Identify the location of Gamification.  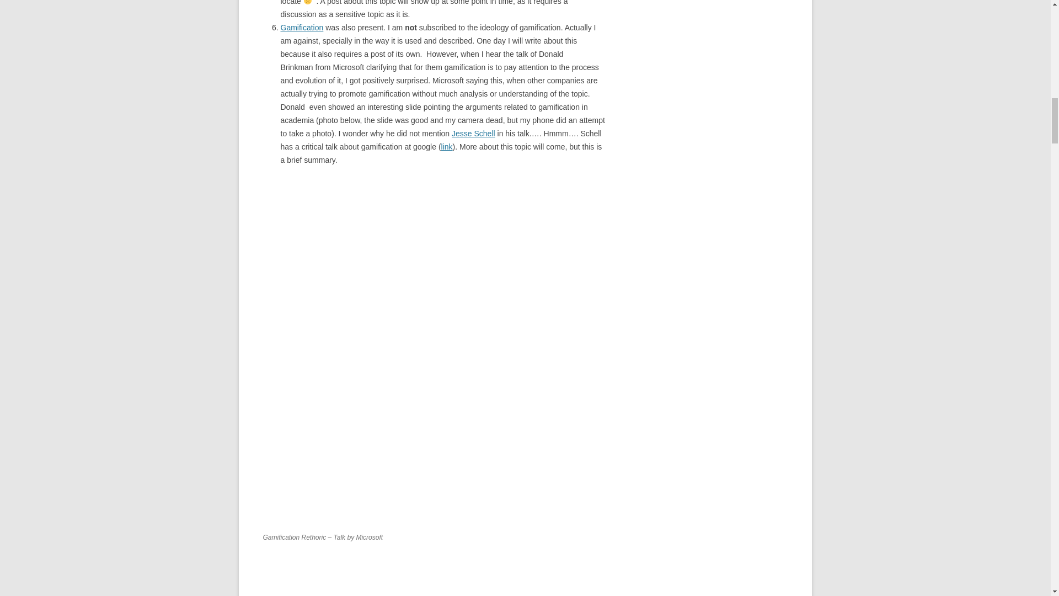
(301, 28).